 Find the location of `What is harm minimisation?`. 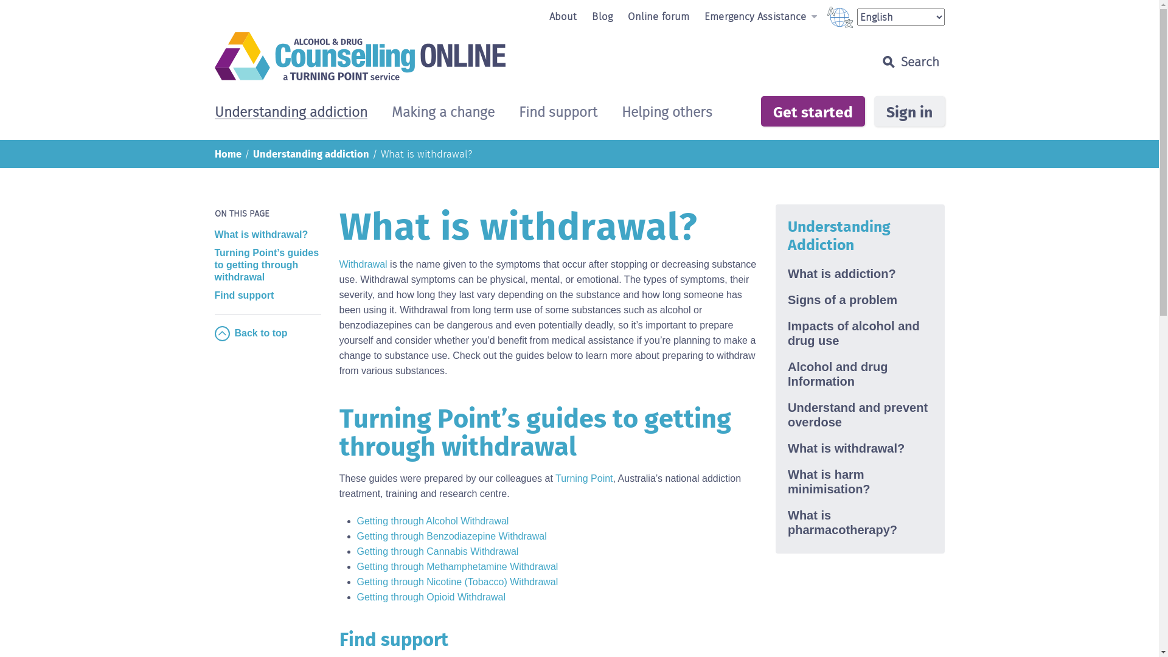

What is harm minimisation? is located at coordinates (860, 481).